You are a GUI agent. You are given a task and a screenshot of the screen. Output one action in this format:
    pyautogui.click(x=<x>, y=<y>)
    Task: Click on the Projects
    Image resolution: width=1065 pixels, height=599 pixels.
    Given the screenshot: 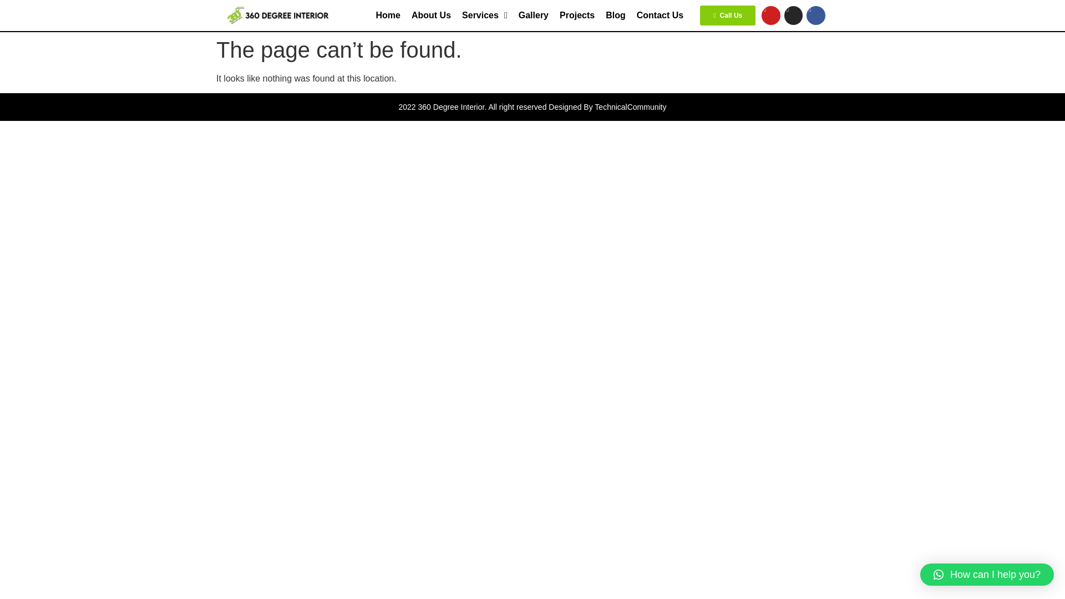 What is the action you would take?
    pyautogui.click(x=577, y=16)
    